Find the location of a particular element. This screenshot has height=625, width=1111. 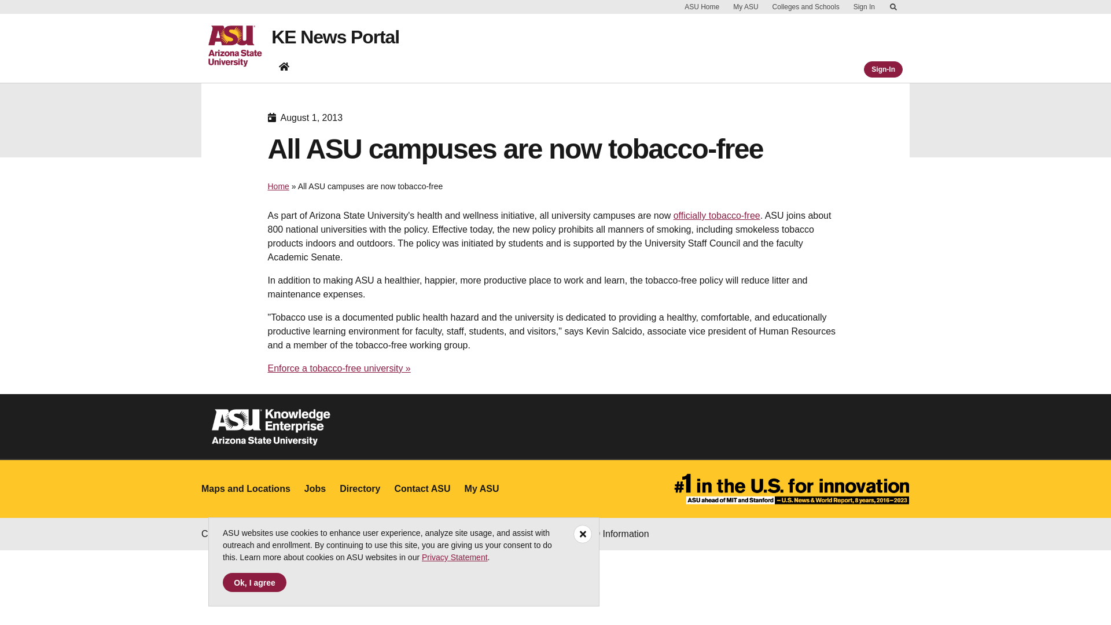

Sign-In is located at coordinates (883, 69).